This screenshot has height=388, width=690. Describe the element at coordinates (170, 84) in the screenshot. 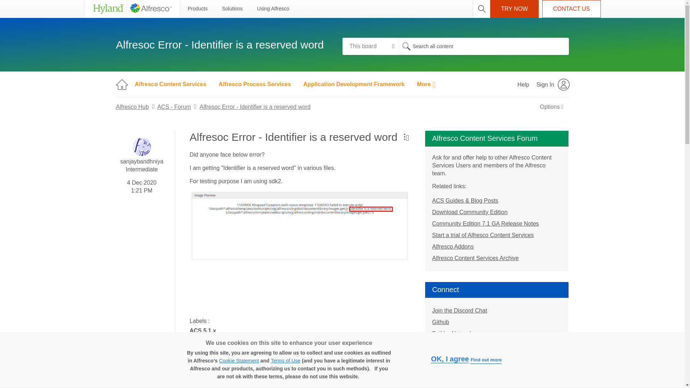

I see `Alfresco Content Services` at that location.